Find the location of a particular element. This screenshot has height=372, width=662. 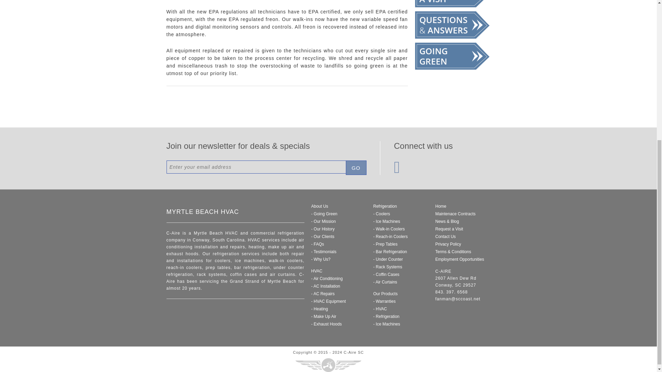

Follow us on Facebook is located at coordinates (397, 171).